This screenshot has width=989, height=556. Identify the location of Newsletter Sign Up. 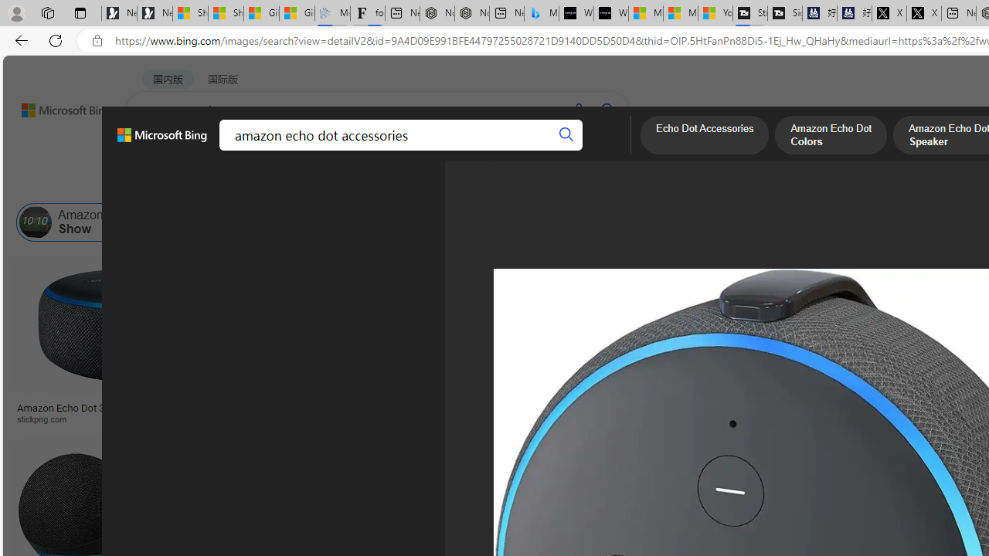
(155, 14).